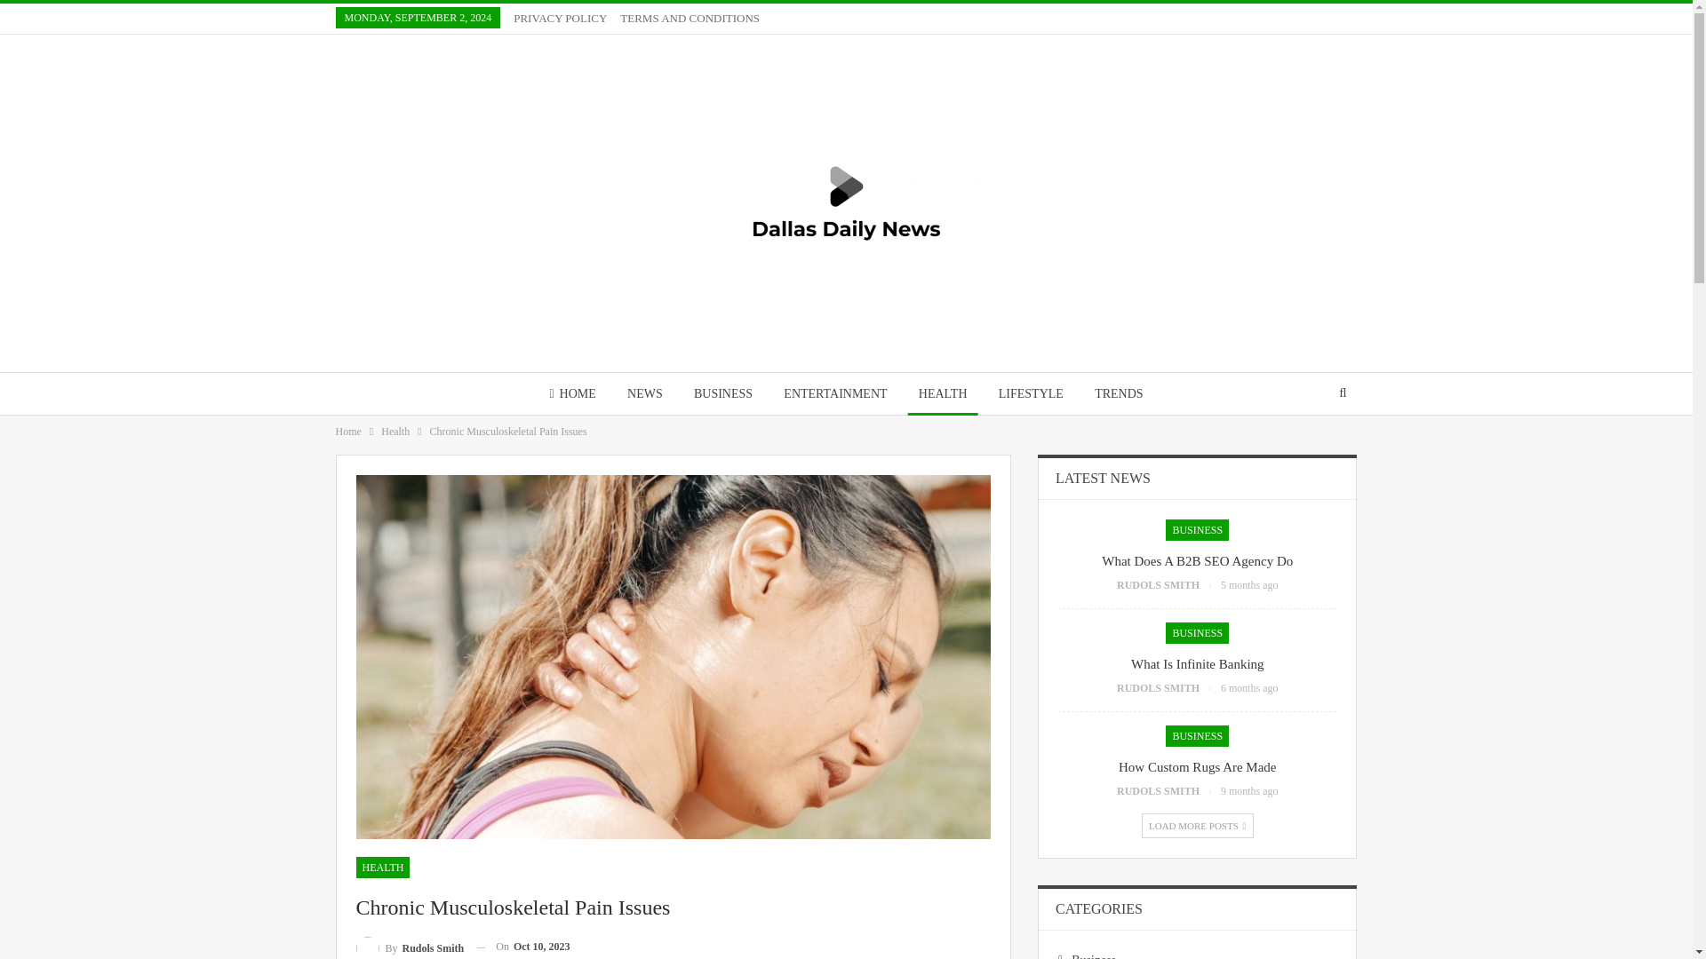  What do you see at coordinates (348, 432) in the screenshot?
I see `Home` at bounding box center [348, 432].